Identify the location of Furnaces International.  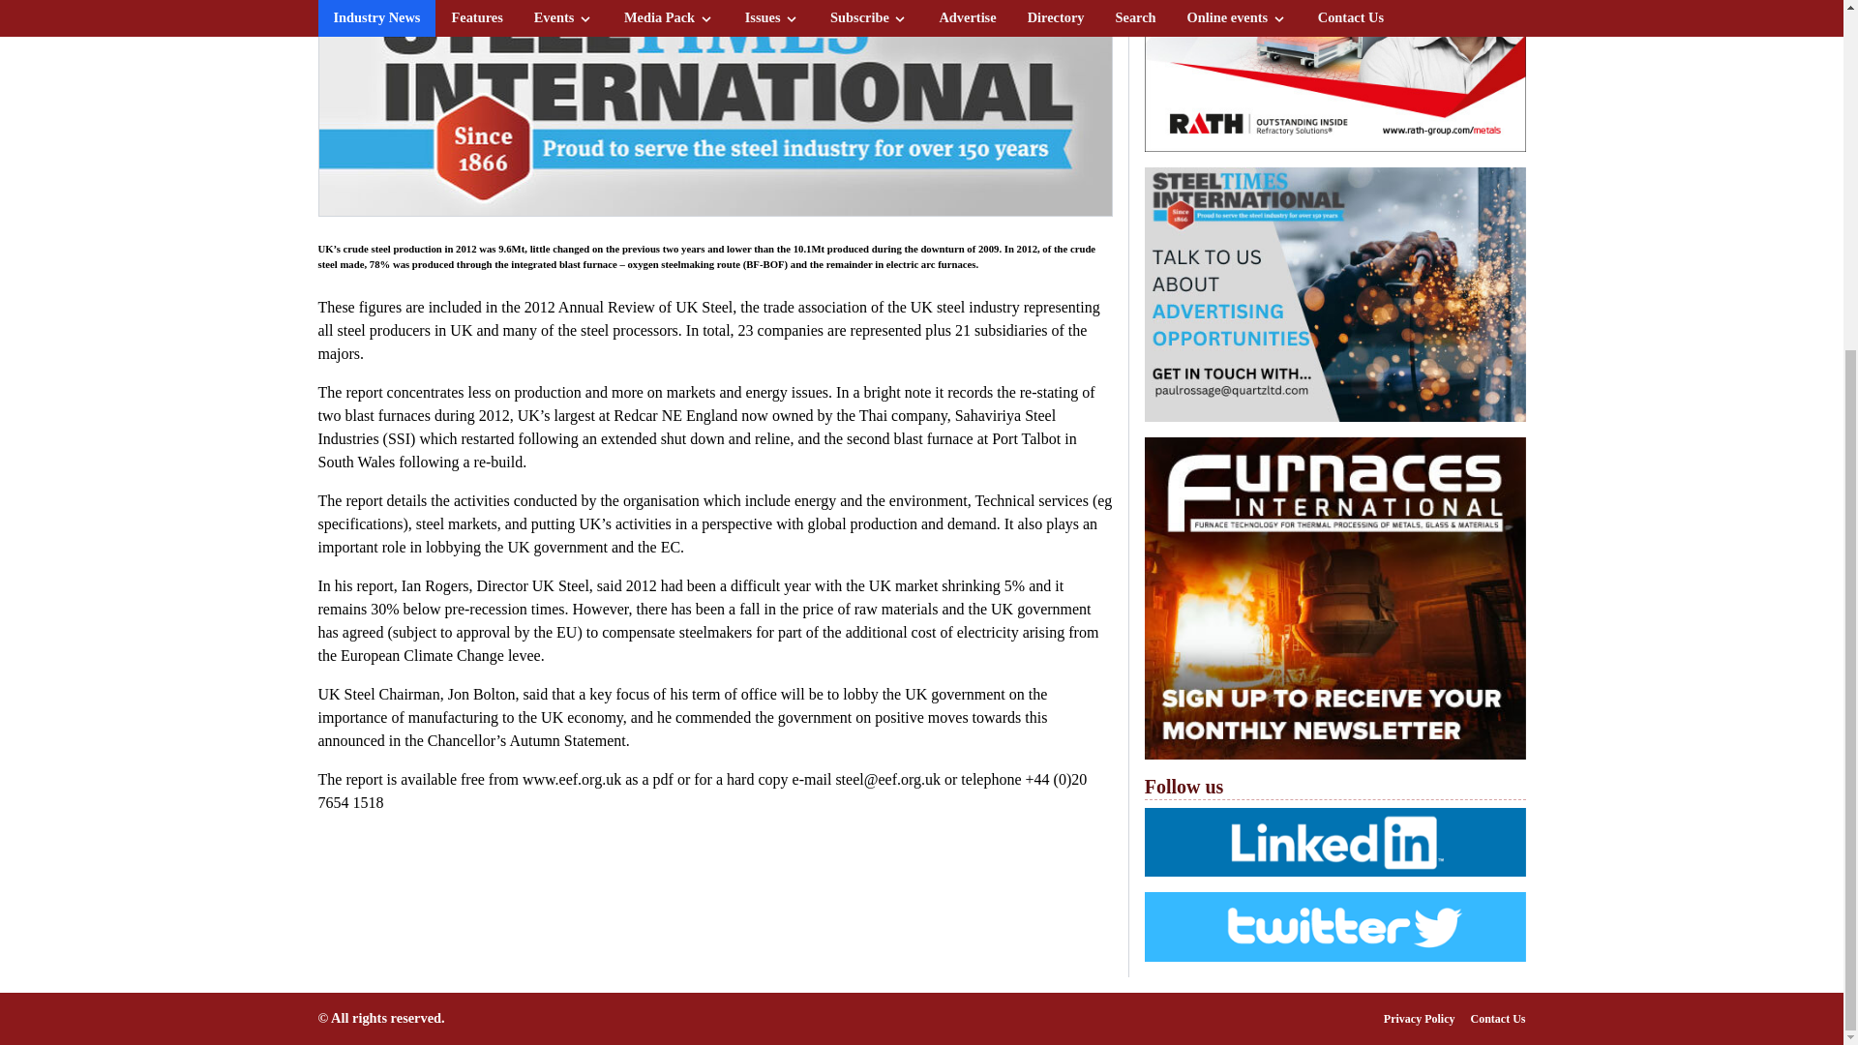
(1334, 598).